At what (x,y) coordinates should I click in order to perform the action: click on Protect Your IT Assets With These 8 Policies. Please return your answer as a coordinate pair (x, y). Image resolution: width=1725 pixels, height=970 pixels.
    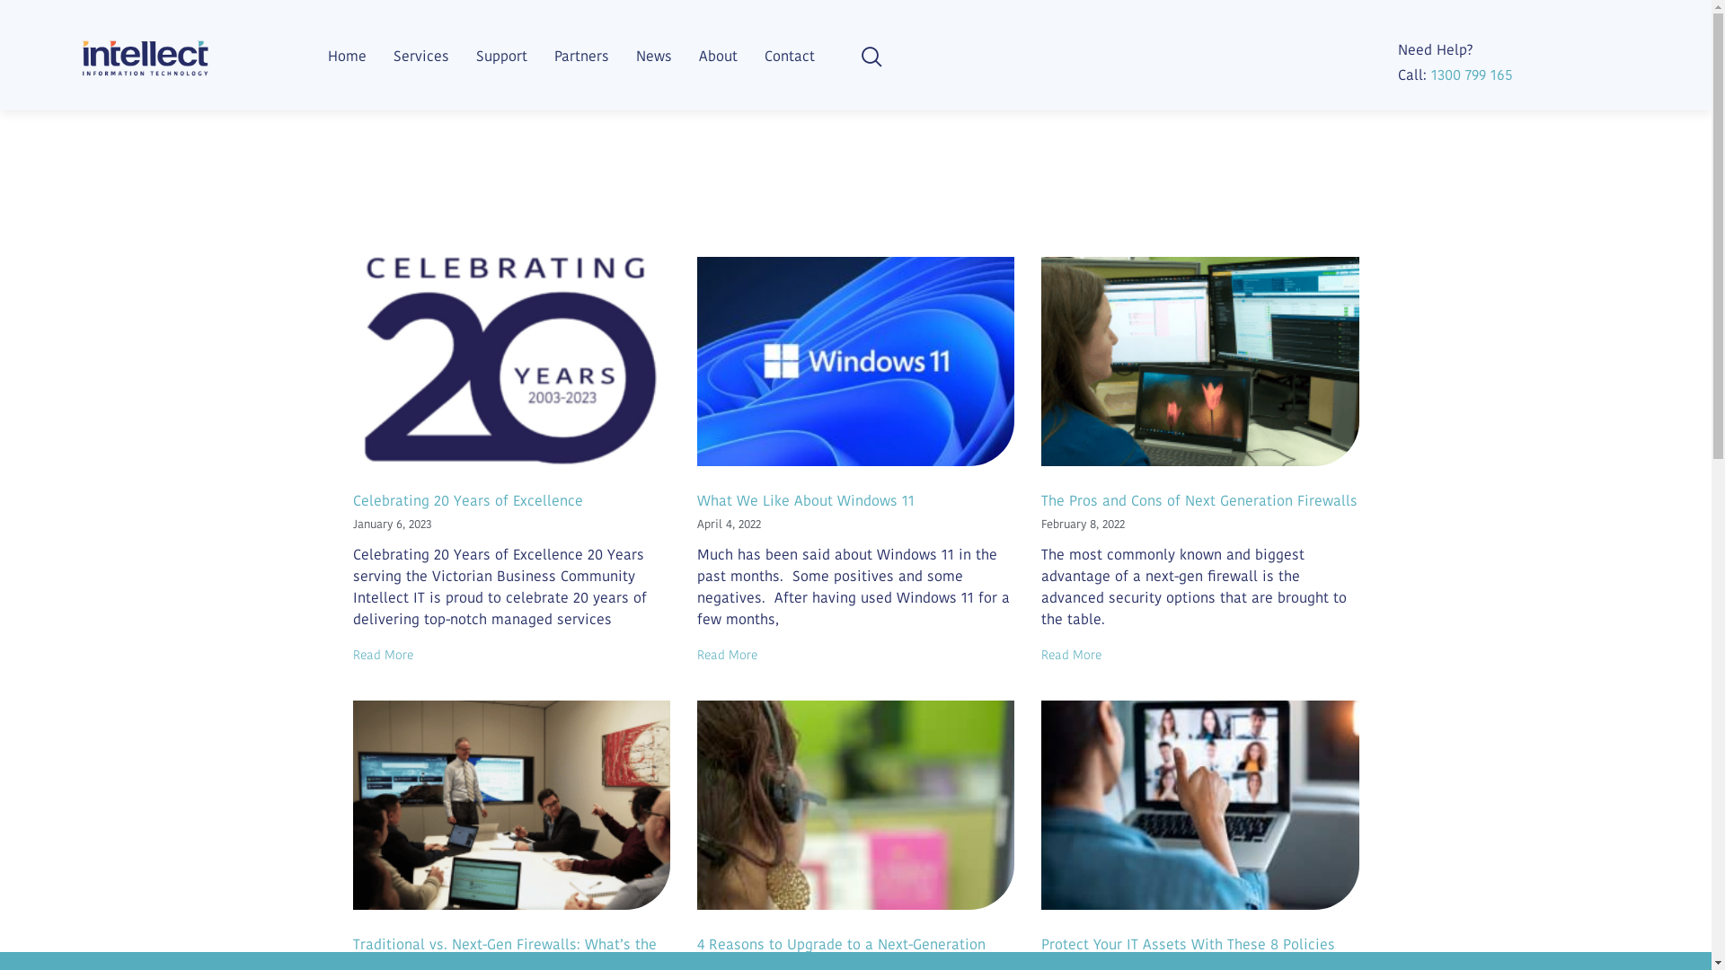
    Looking at the image, I should click on (1188, 945).